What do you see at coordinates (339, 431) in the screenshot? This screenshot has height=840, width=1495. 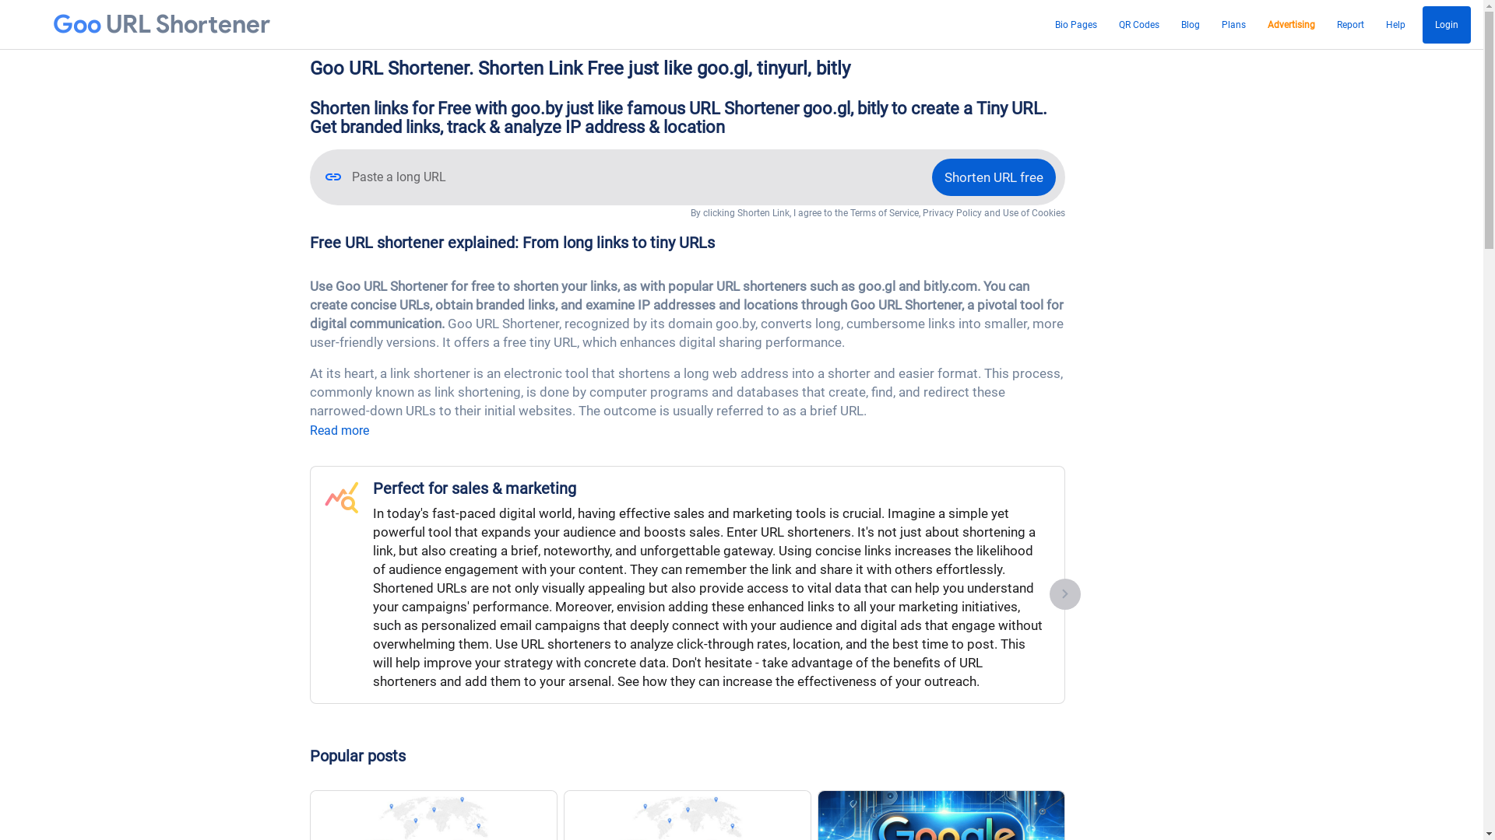 I see `Read more` at bounding box center [339, 431].